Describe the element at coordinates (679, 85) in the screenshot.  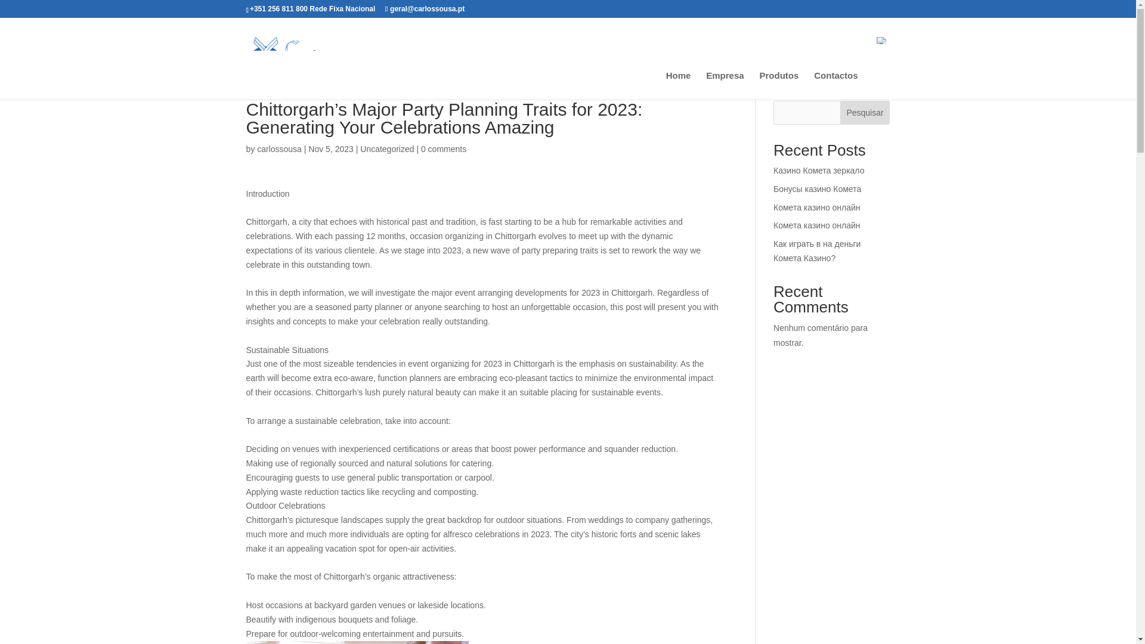
I see `Home` at that location.